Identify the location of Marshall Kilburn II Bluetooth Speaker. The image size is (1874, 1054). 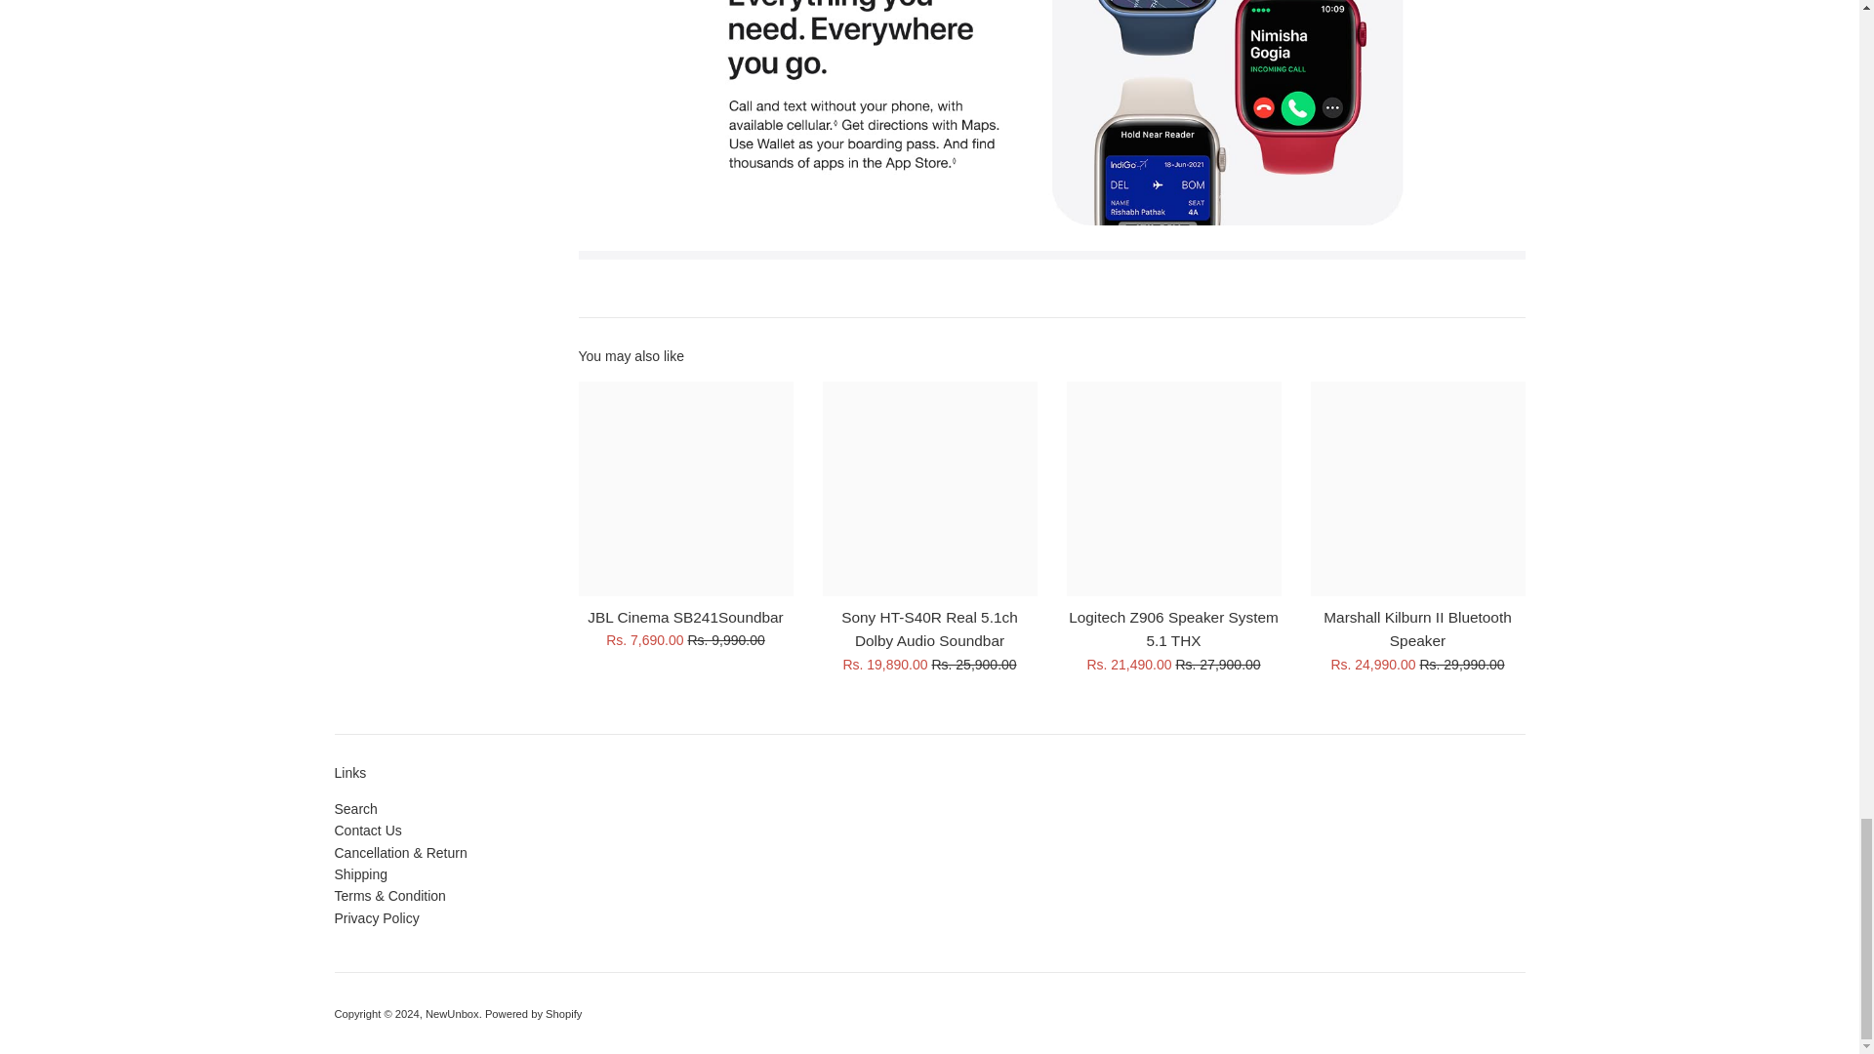
(1417, 488).